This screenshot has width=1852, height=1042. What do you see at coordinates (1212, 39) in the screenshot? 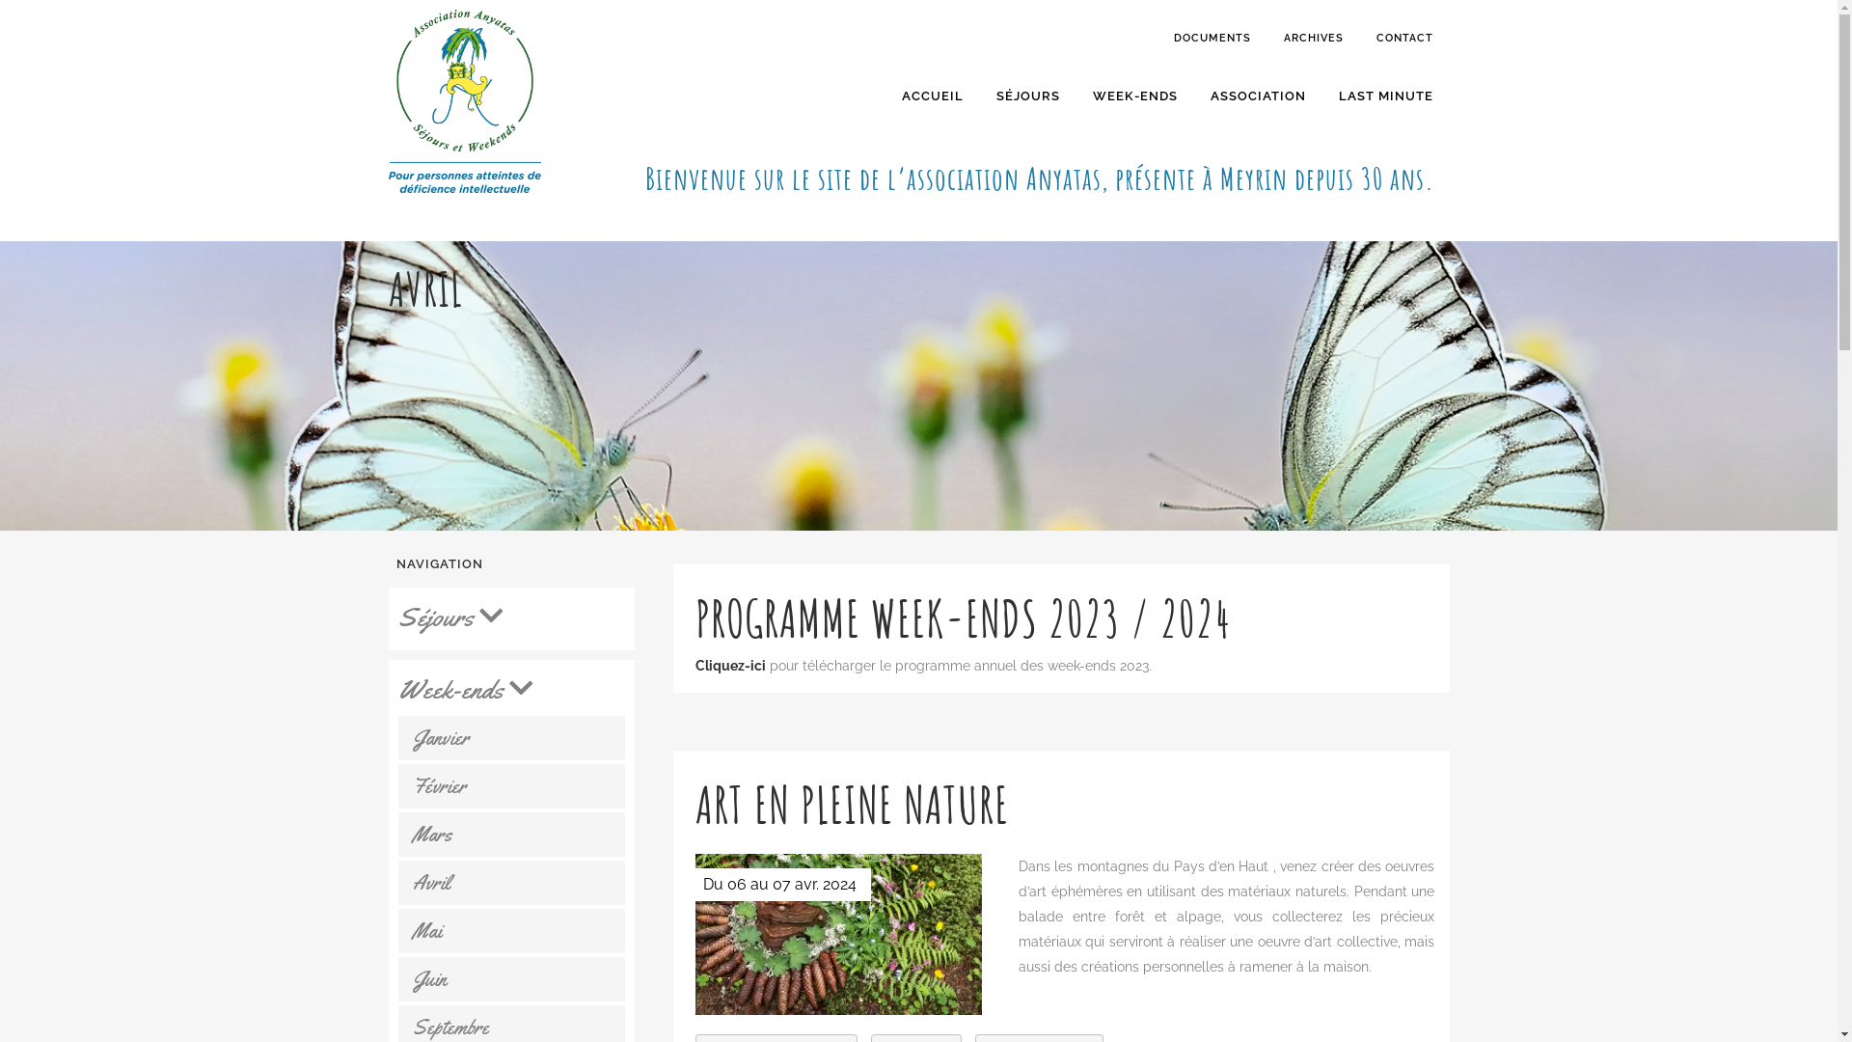
I see `DOCUMENTS` at bounding box center [1212, 39].